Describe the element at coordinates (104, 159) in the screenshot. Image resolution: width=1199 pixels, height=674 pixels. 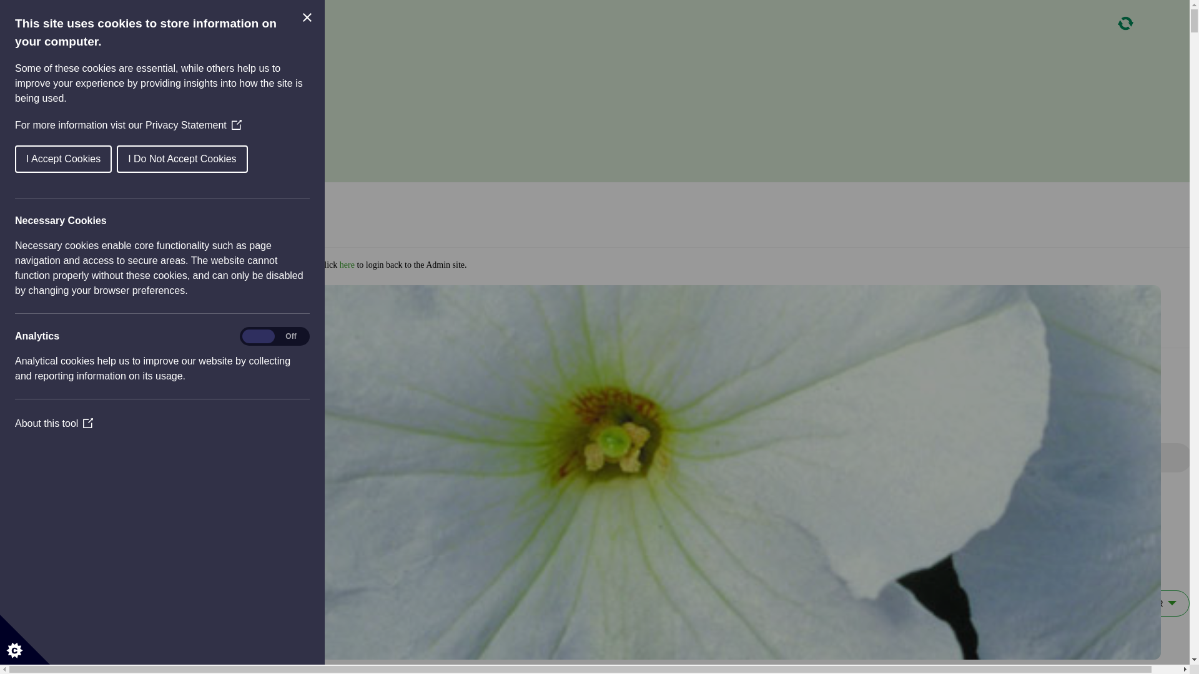
I see `I Do Not Accept Cookies` at that location.